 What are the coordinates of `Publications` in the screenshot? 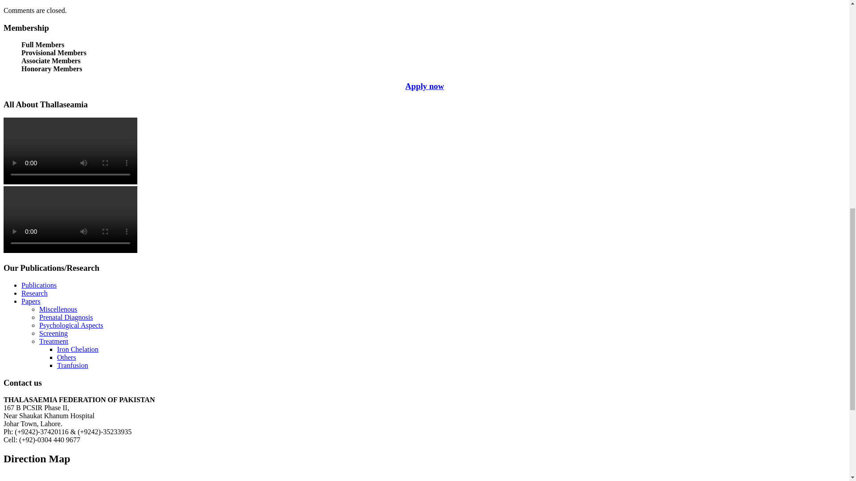 It's located at (39, 285).